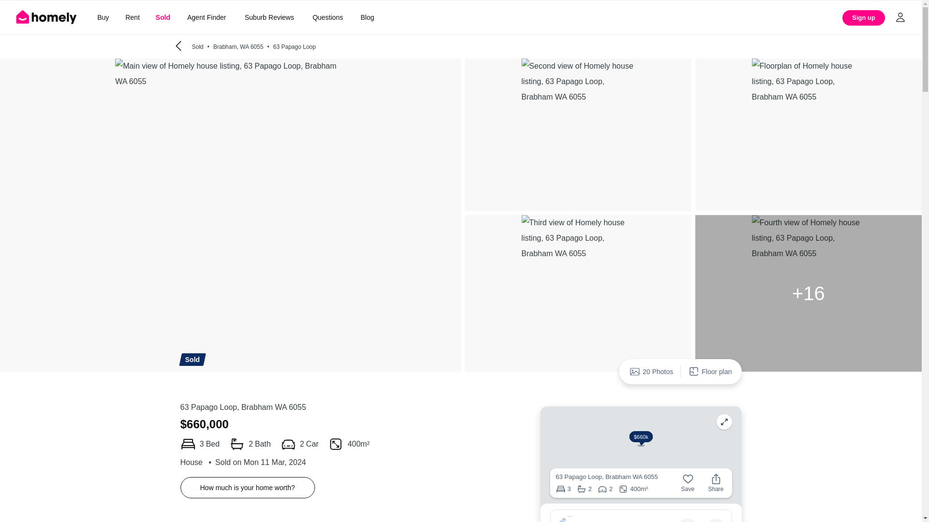 This screenshot has height=522, width=929. Describe the element at coordinates (367, 17) in the screenshot. I see `Blog` at that location.